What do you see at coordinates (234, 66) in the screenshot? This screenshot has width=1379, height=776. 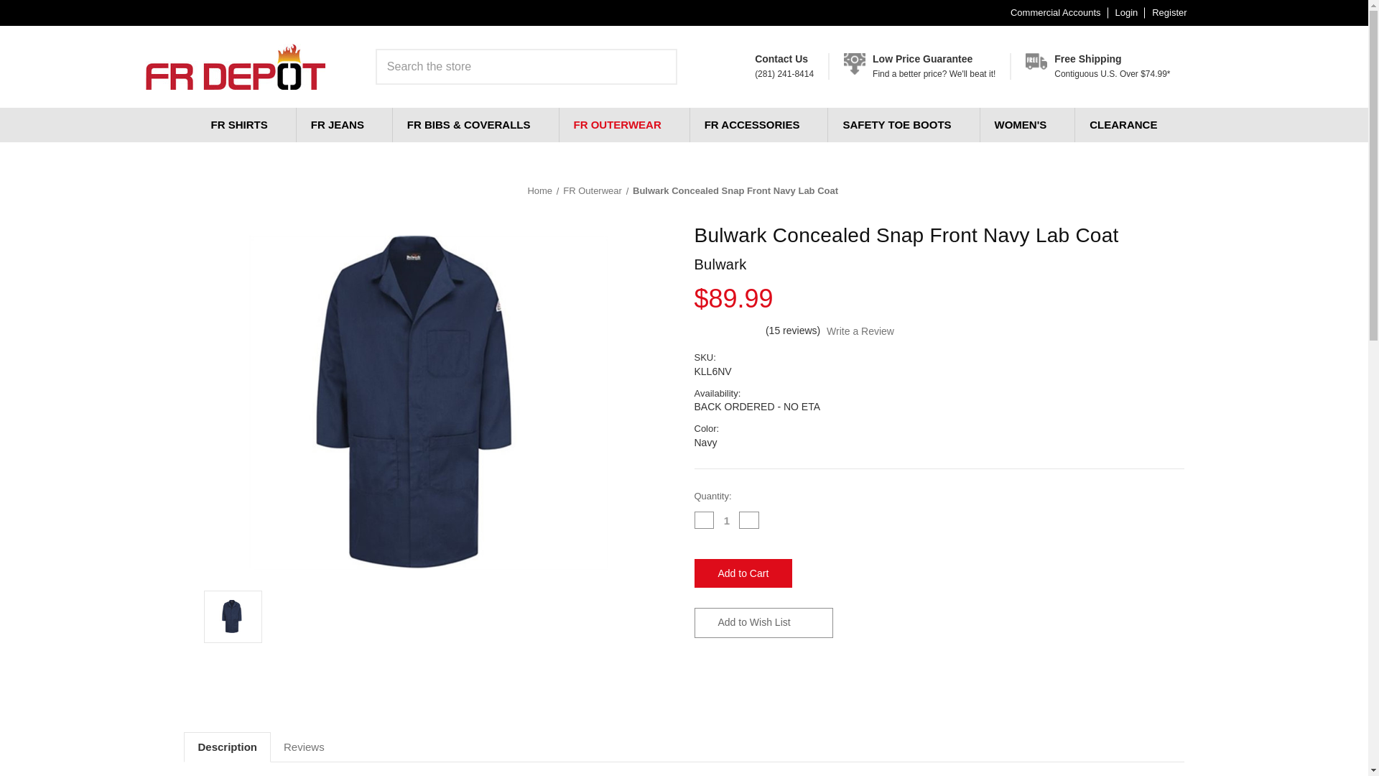 I see `FR Depot` at bounding box center [234, 66].